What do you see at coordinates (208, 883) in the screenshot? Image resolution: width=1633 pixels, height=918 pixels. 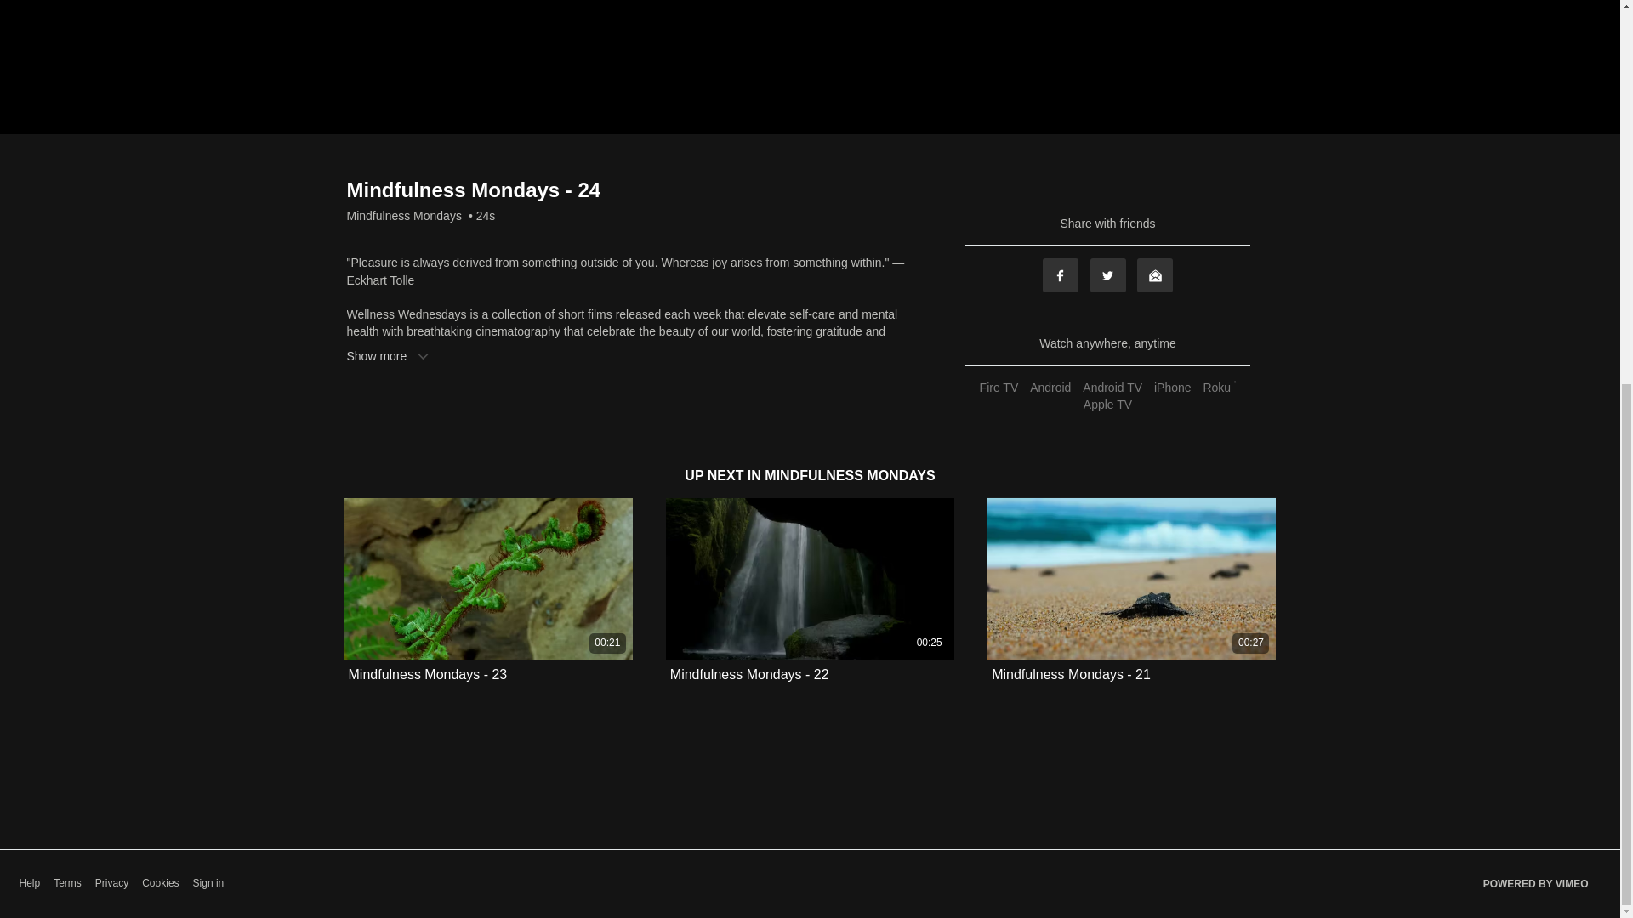 I see `Sign in` at bounding box center [208, 883].